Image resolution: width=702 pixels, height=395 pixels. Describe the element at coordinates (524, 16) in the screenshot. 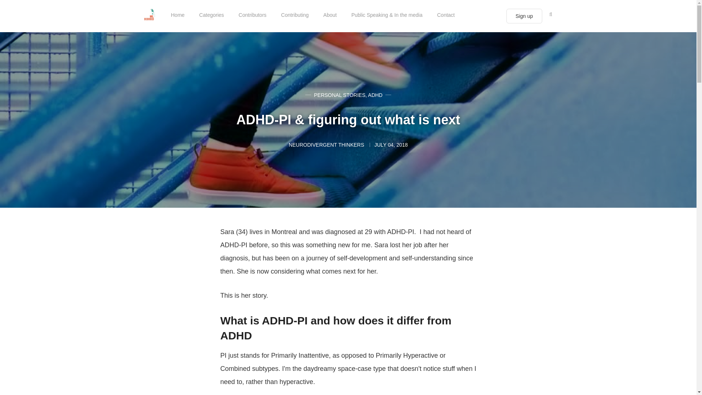

I see `Sign up` at that location.